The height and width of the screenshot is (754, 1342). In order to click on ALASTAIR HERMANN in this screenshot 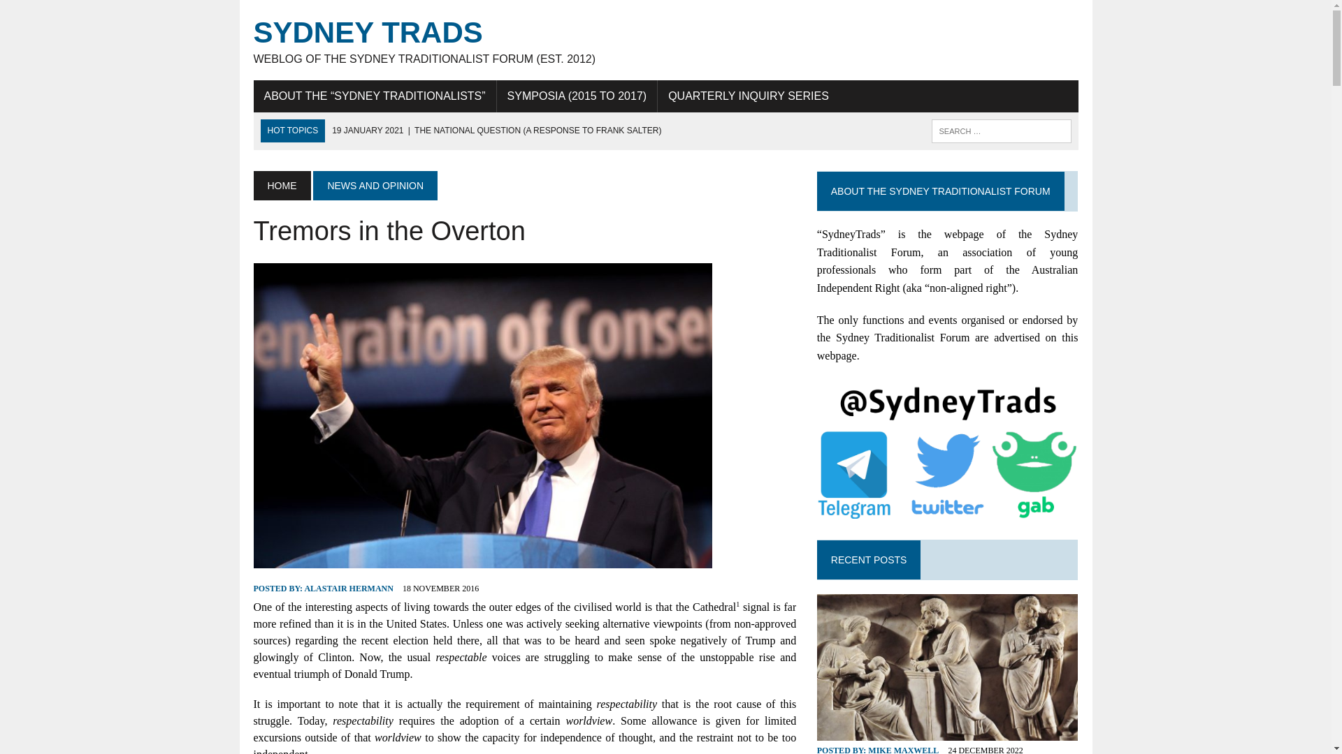, I will do `click(348, 588)`.